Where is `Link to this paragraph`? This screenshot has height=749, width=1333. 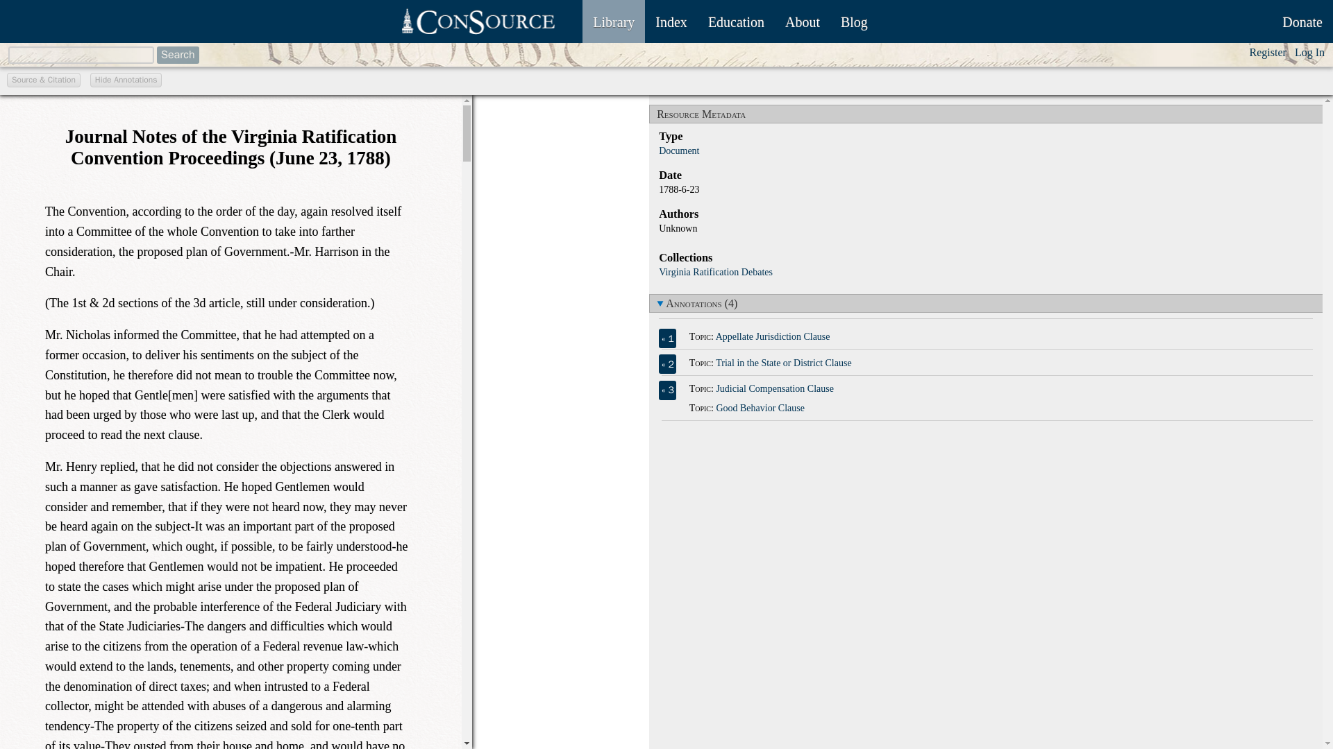 Link to this paragraph is located at coordinates (28, 301).